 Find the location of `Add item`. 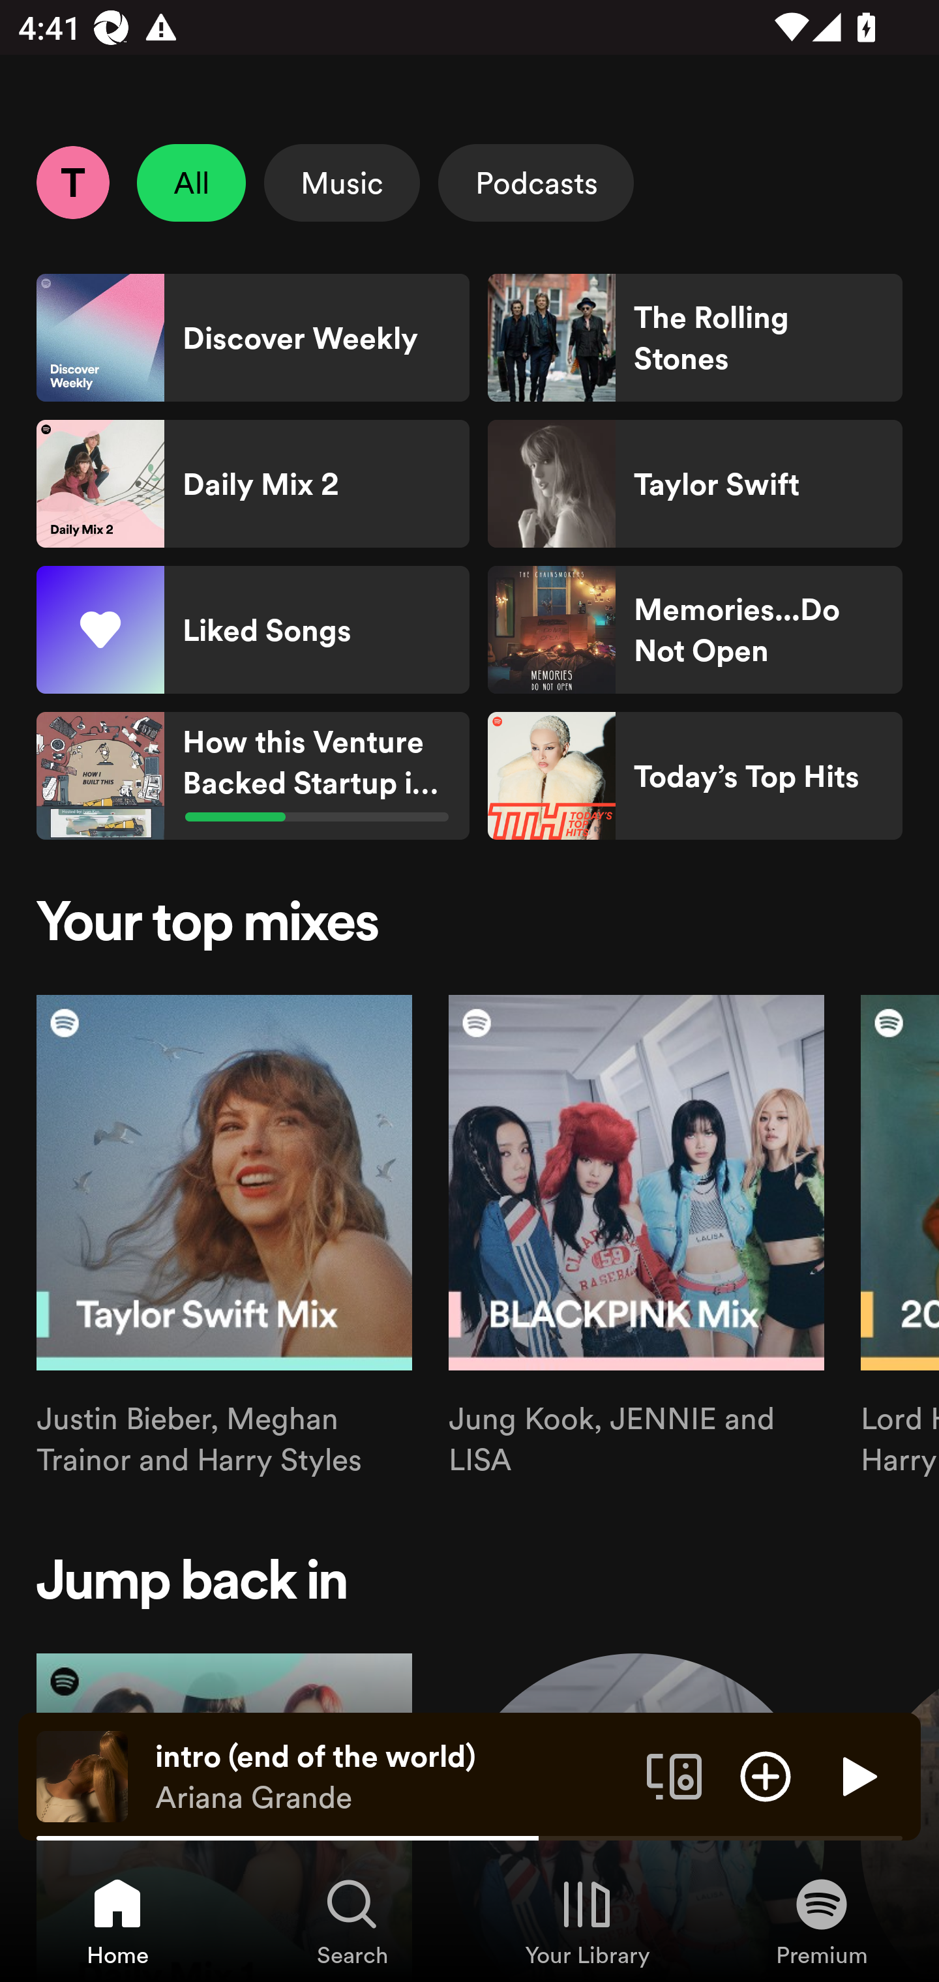

Add item is located at coordinates (766, 1775).